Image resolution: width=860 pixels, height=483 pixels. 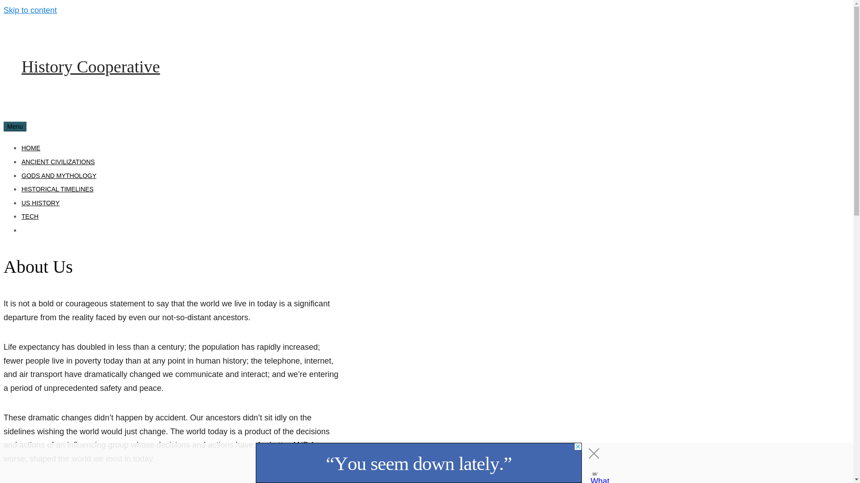 I want to click on Skip to content, so click(x=30, y=10).